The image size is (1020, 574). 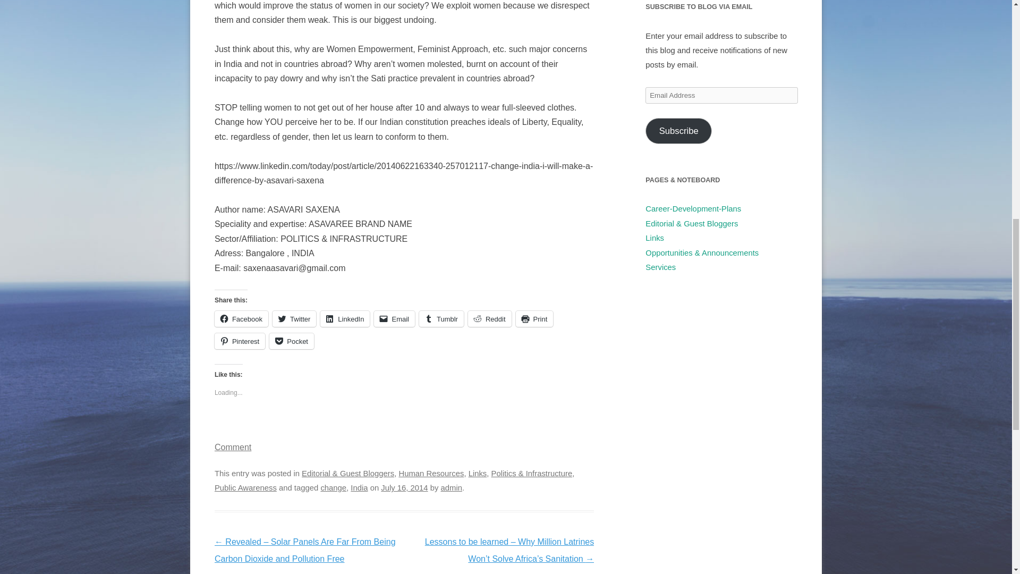 What do you see at coordinates (451, 488) in the screenshot?
I see `View all posts by admin` at bounding box center [451, 488].